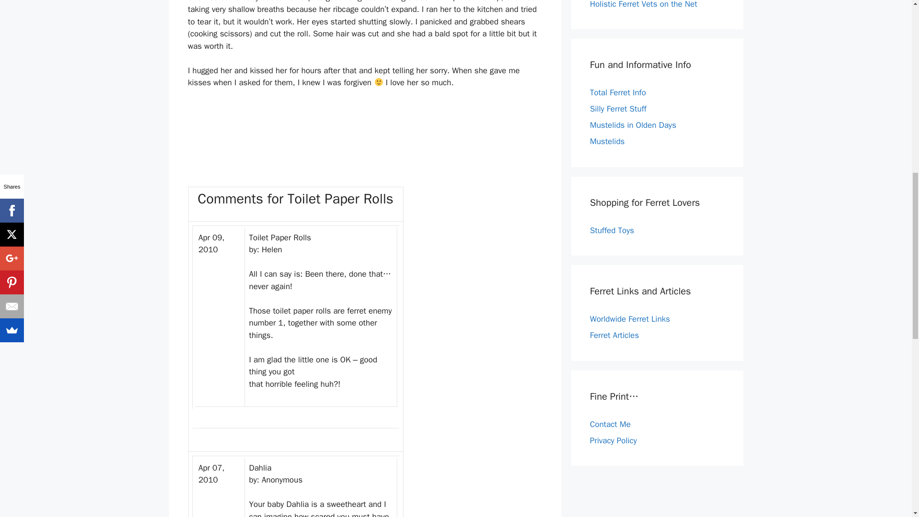  I want to click on Mustelids in Olden Days, so click(633, 125).